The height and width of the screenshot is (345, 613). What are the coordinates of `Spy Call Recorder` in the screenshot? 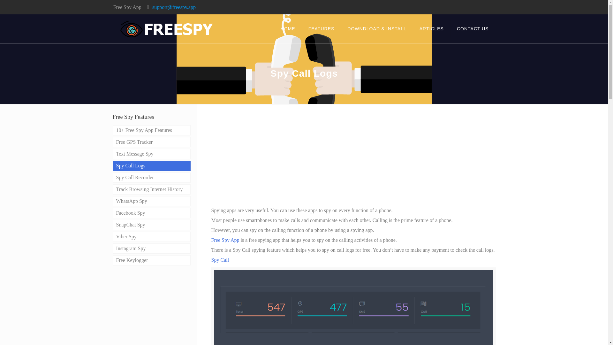 It's located at (151, 178).